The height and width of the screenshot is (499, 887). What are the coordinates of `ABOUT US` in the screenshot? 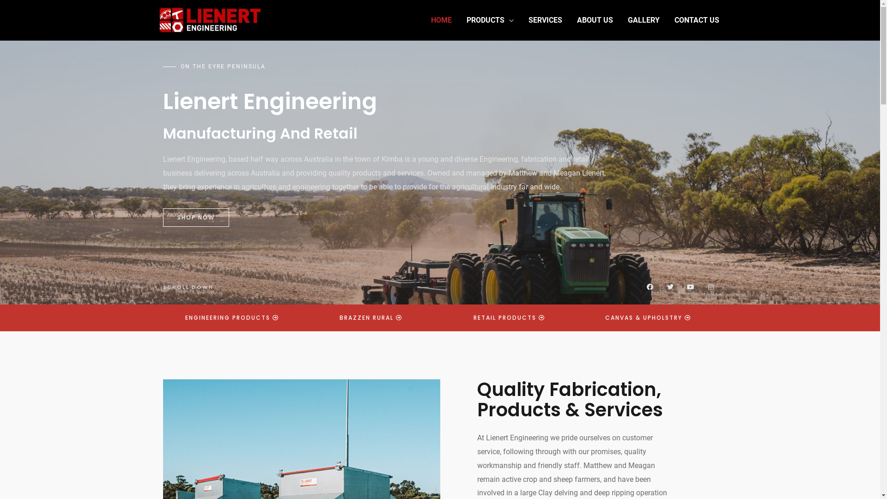 It's located at (595, 20).